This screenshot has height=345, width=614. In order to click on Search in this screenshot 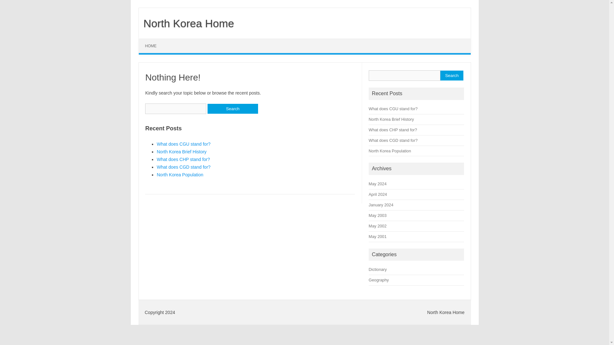, I will do `click(232, 109)`.